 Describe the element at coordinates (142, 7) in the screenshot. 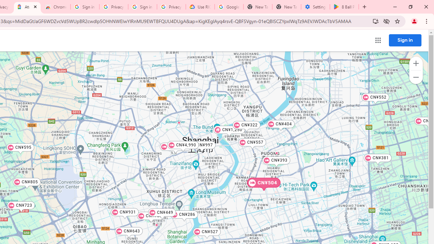

I see `Sign in - Google Accounts` at that location.